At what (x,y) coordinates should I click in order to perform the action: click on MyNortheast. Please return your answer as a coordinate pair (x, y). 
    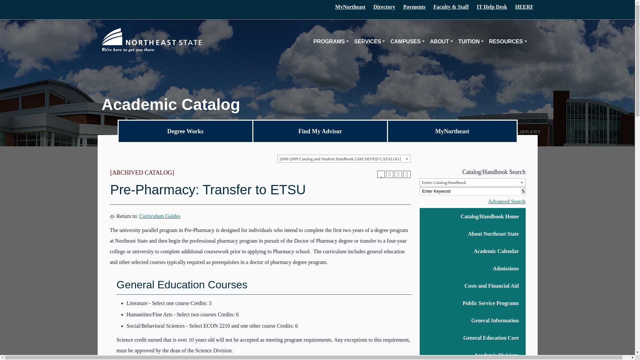
    Looking at the image, I should click on (350, 7).